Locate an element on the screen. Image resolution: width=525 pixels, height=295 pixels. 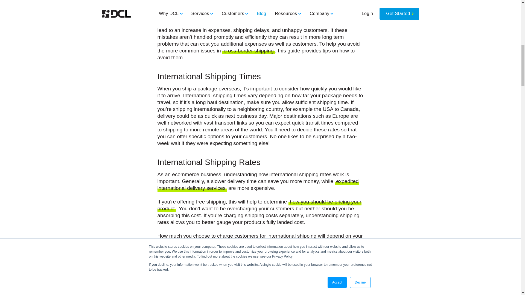
ecommerce business is located at coordinates (213, 10).